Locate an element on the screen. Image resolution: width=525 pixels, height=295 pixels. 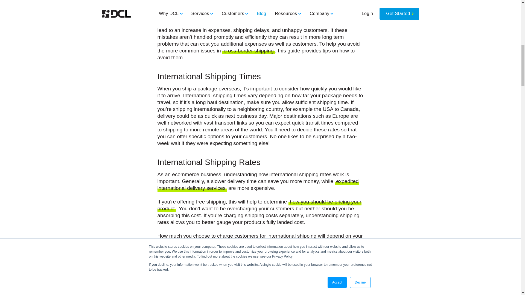
ecommerce business is located at coordinates (213, 10).